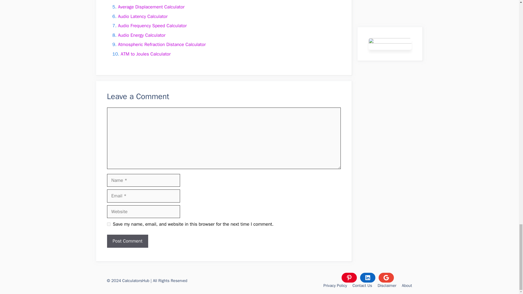 The width and height of the screenshot is (523, 294). I want to click on Average Displacement Calculator, so click(151, 7).